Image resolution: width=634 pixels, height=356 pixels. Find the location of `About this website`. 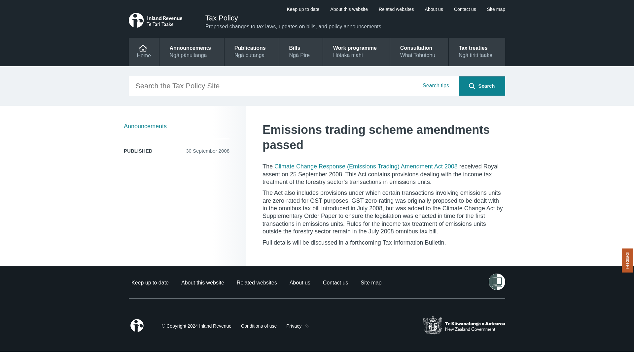

About this website is located at coordinates (203, 282).